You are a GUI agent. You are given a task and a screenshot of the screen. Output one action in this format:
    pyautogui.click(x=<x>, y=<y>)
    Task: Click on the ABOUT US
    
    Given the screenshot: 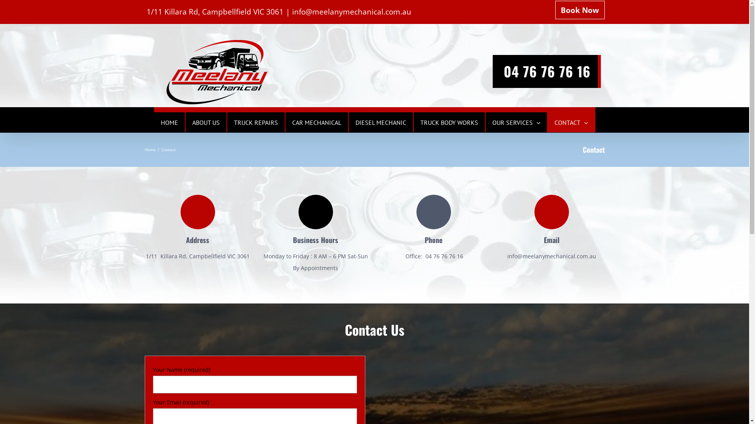 What is the action you would take?
    pyautogui.click(x=206, y=122)
    